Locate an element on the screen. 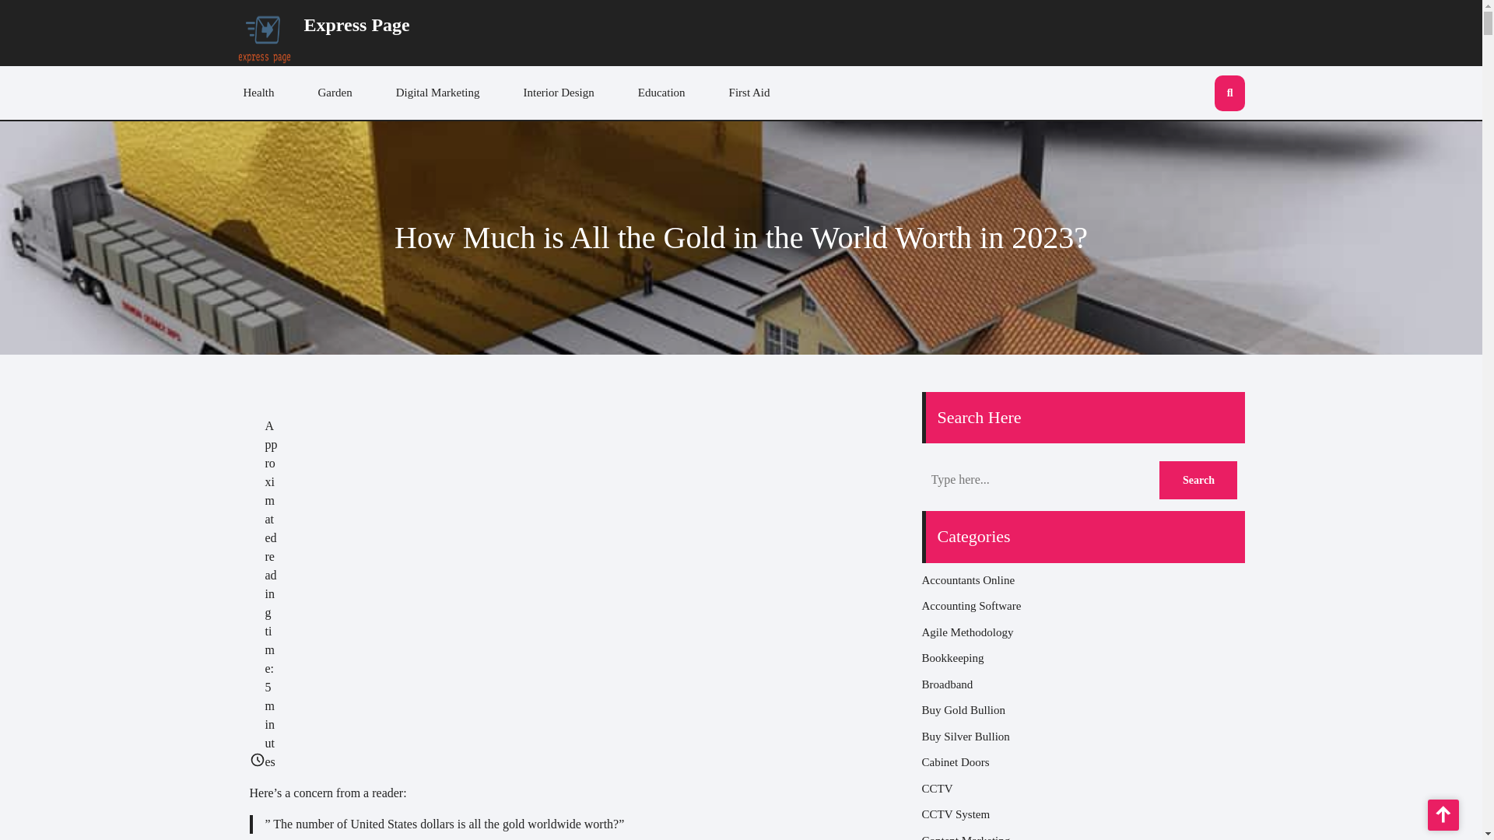 The height and width of the screenshot is (840, 1494). CCTV is located at coordinates (937, 788).